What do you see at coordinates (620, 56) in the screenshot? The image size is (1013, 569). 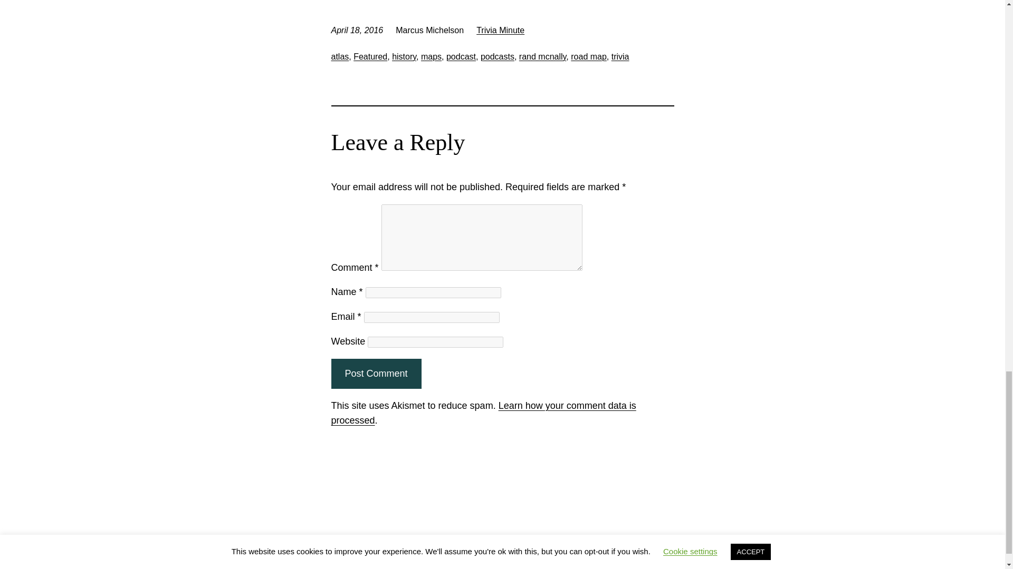 I see `trivia` at bounding box center [620, 56].